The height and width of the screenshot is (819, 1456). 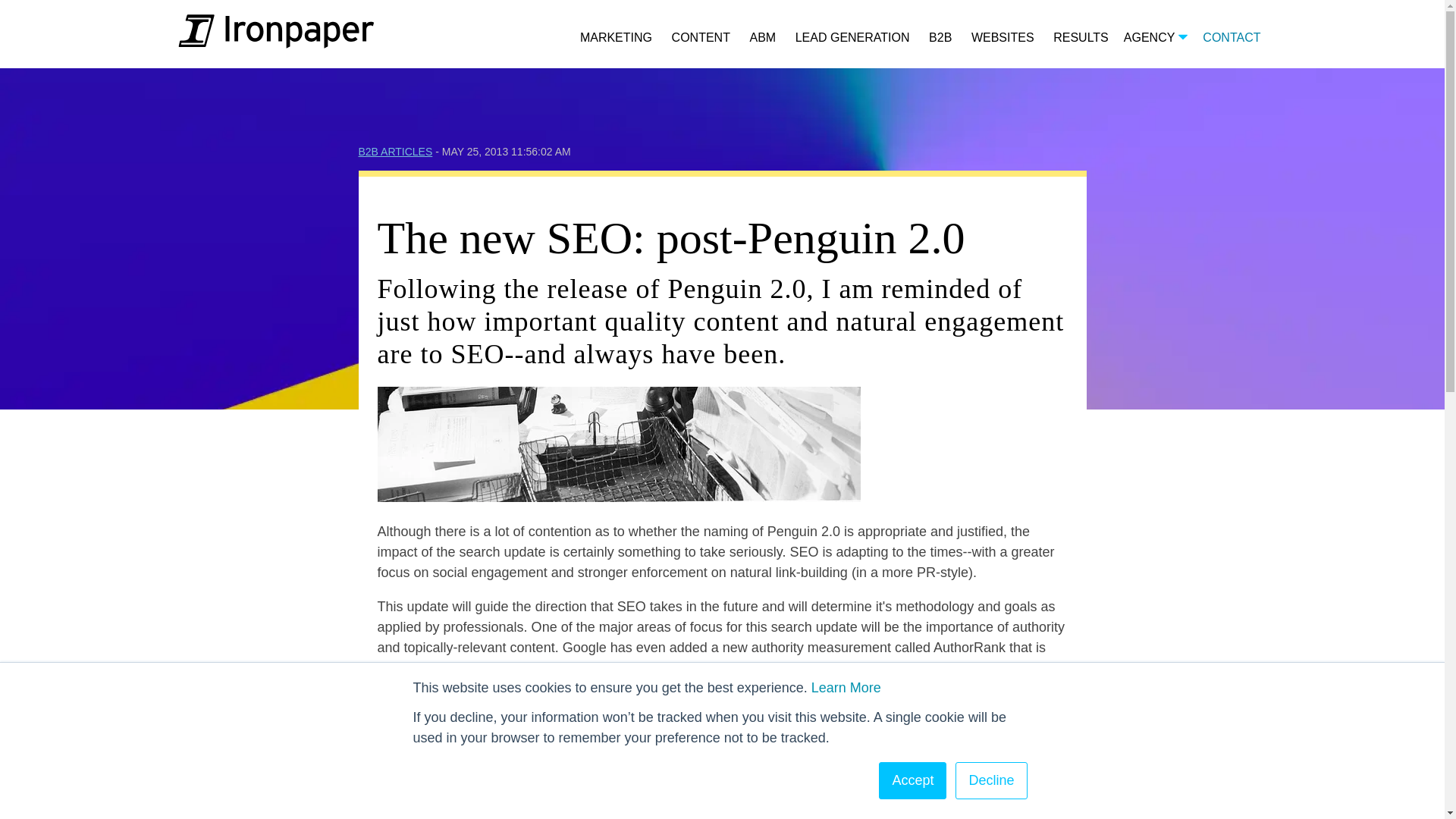 What do you see at coordinates (990, 781) in the screenshot?
I see `Decline` at bounding box center [990, 781].